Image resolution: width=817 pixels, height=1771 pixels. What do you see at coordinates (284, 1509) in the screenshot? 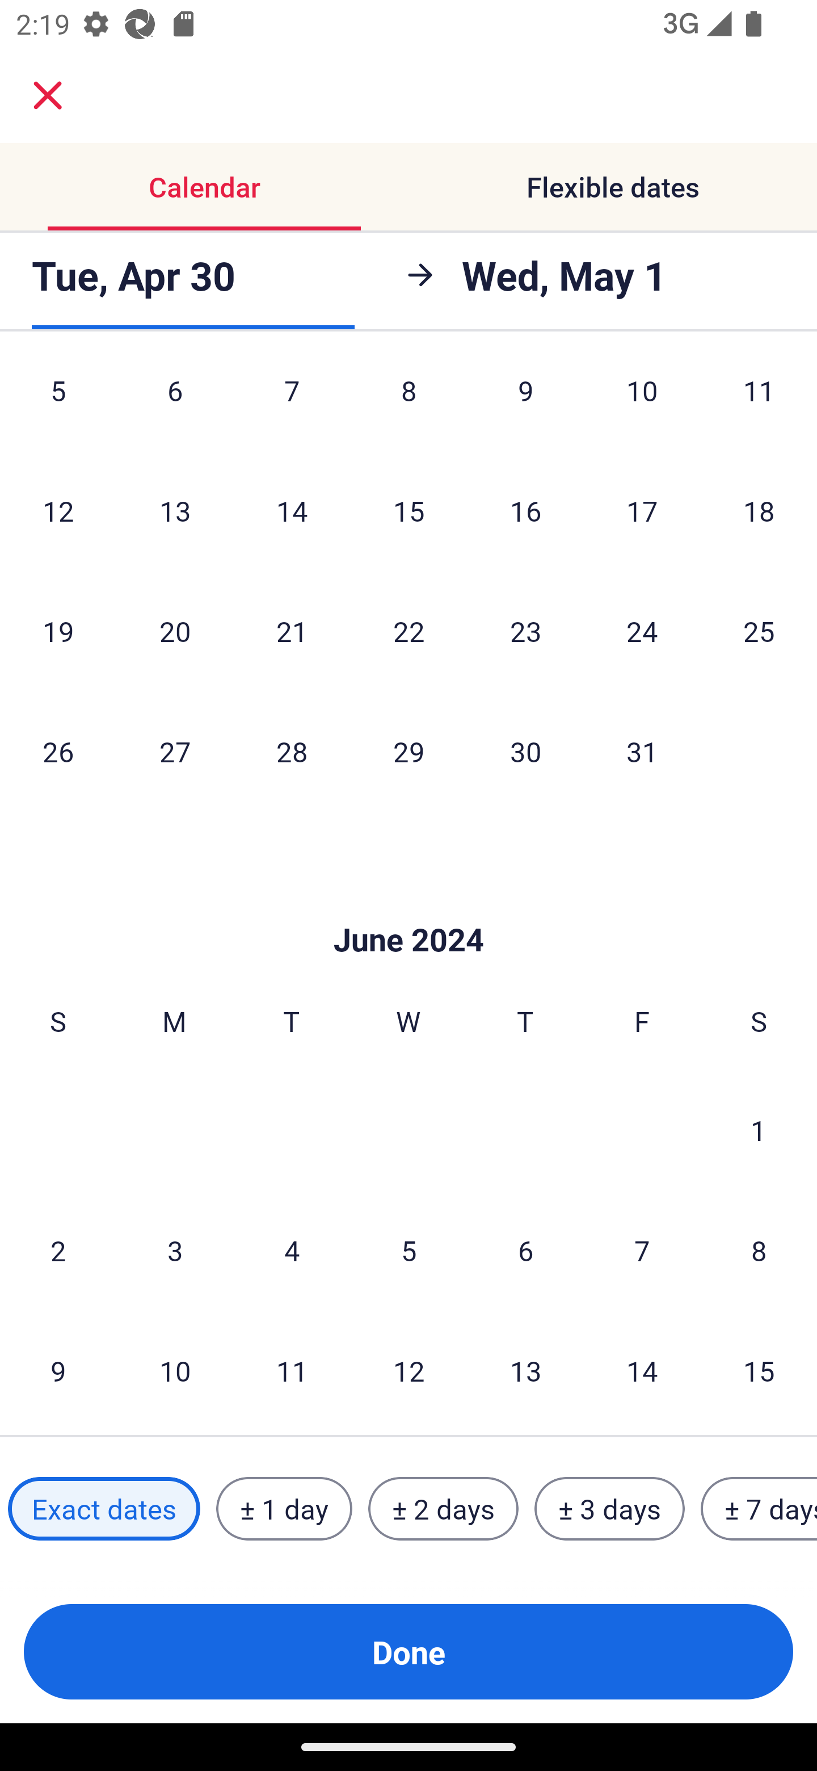
I see `± 1 day` at bounding box center [284, 1509].